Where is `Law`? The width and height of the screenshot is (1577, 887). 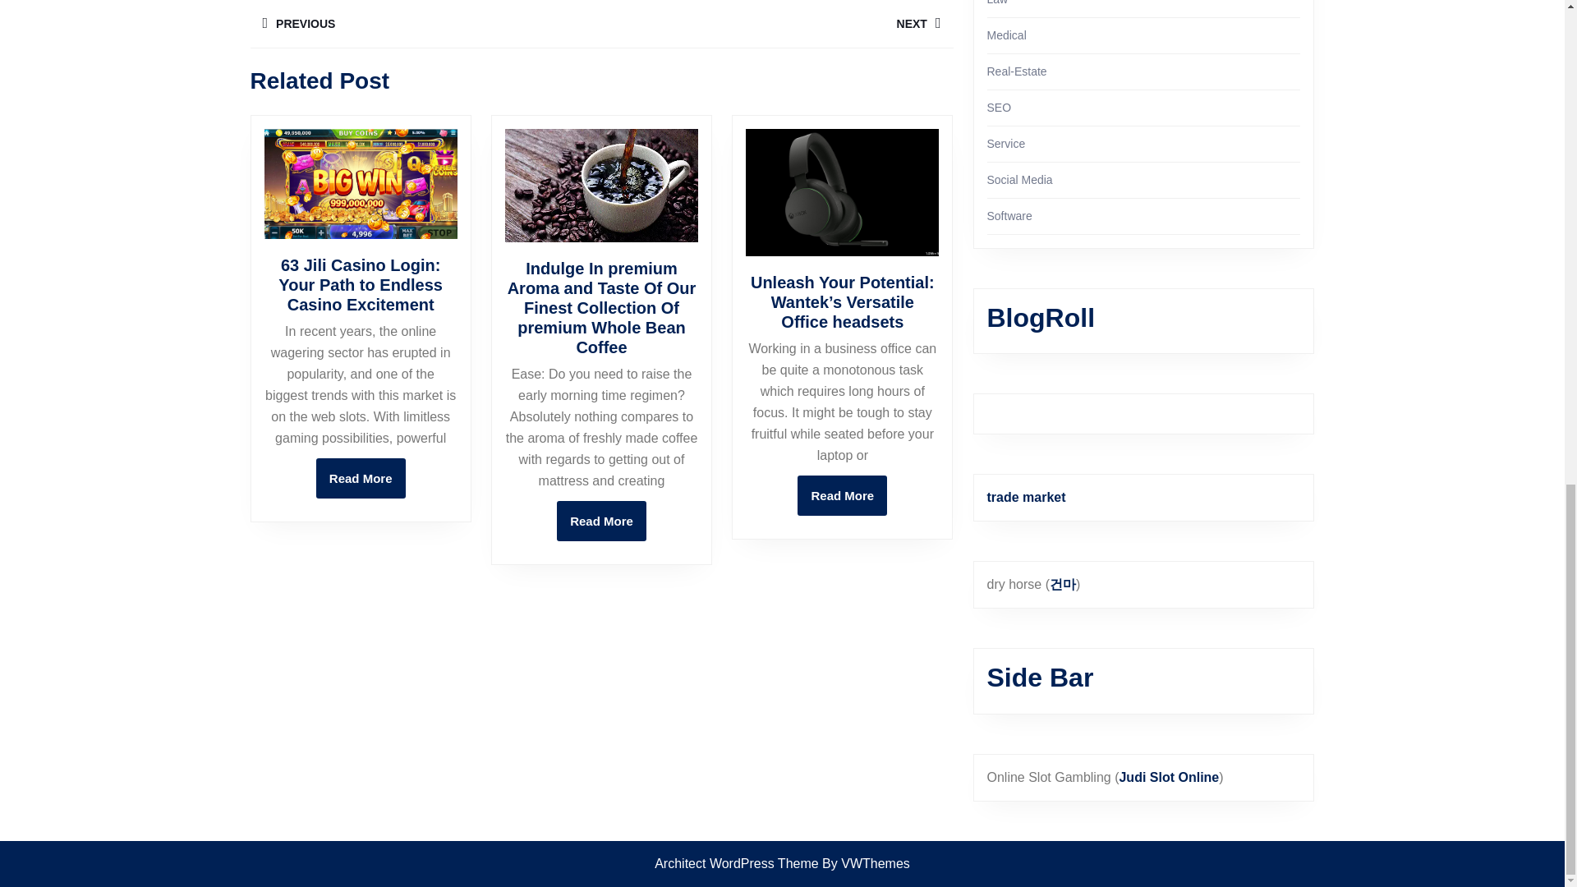 Law is located at coordinates (601, 521).